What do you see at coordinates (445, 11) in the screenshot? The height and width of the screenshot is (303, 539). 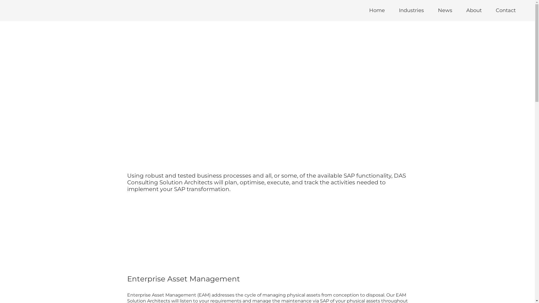 I see `News` at bounding box center [445, 11].